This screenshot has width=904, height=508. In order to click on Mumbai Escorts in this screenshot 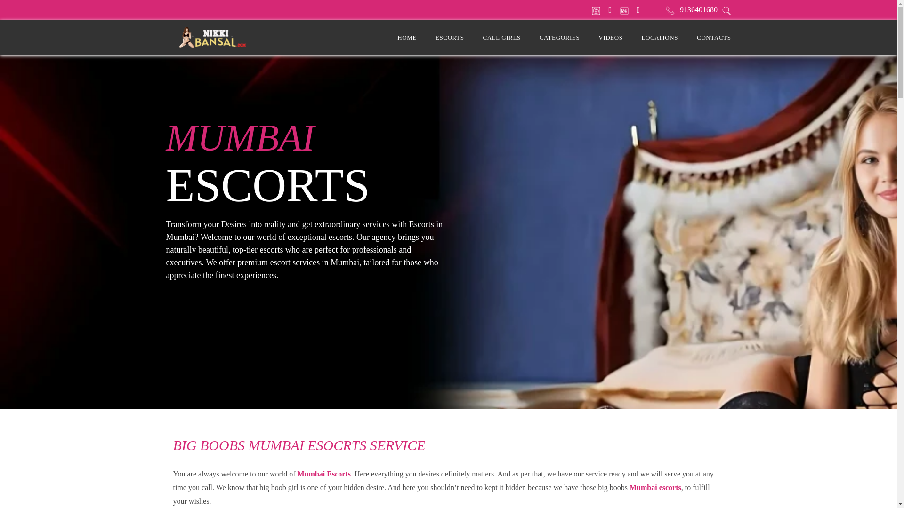, I will do `click(324, 474)`.